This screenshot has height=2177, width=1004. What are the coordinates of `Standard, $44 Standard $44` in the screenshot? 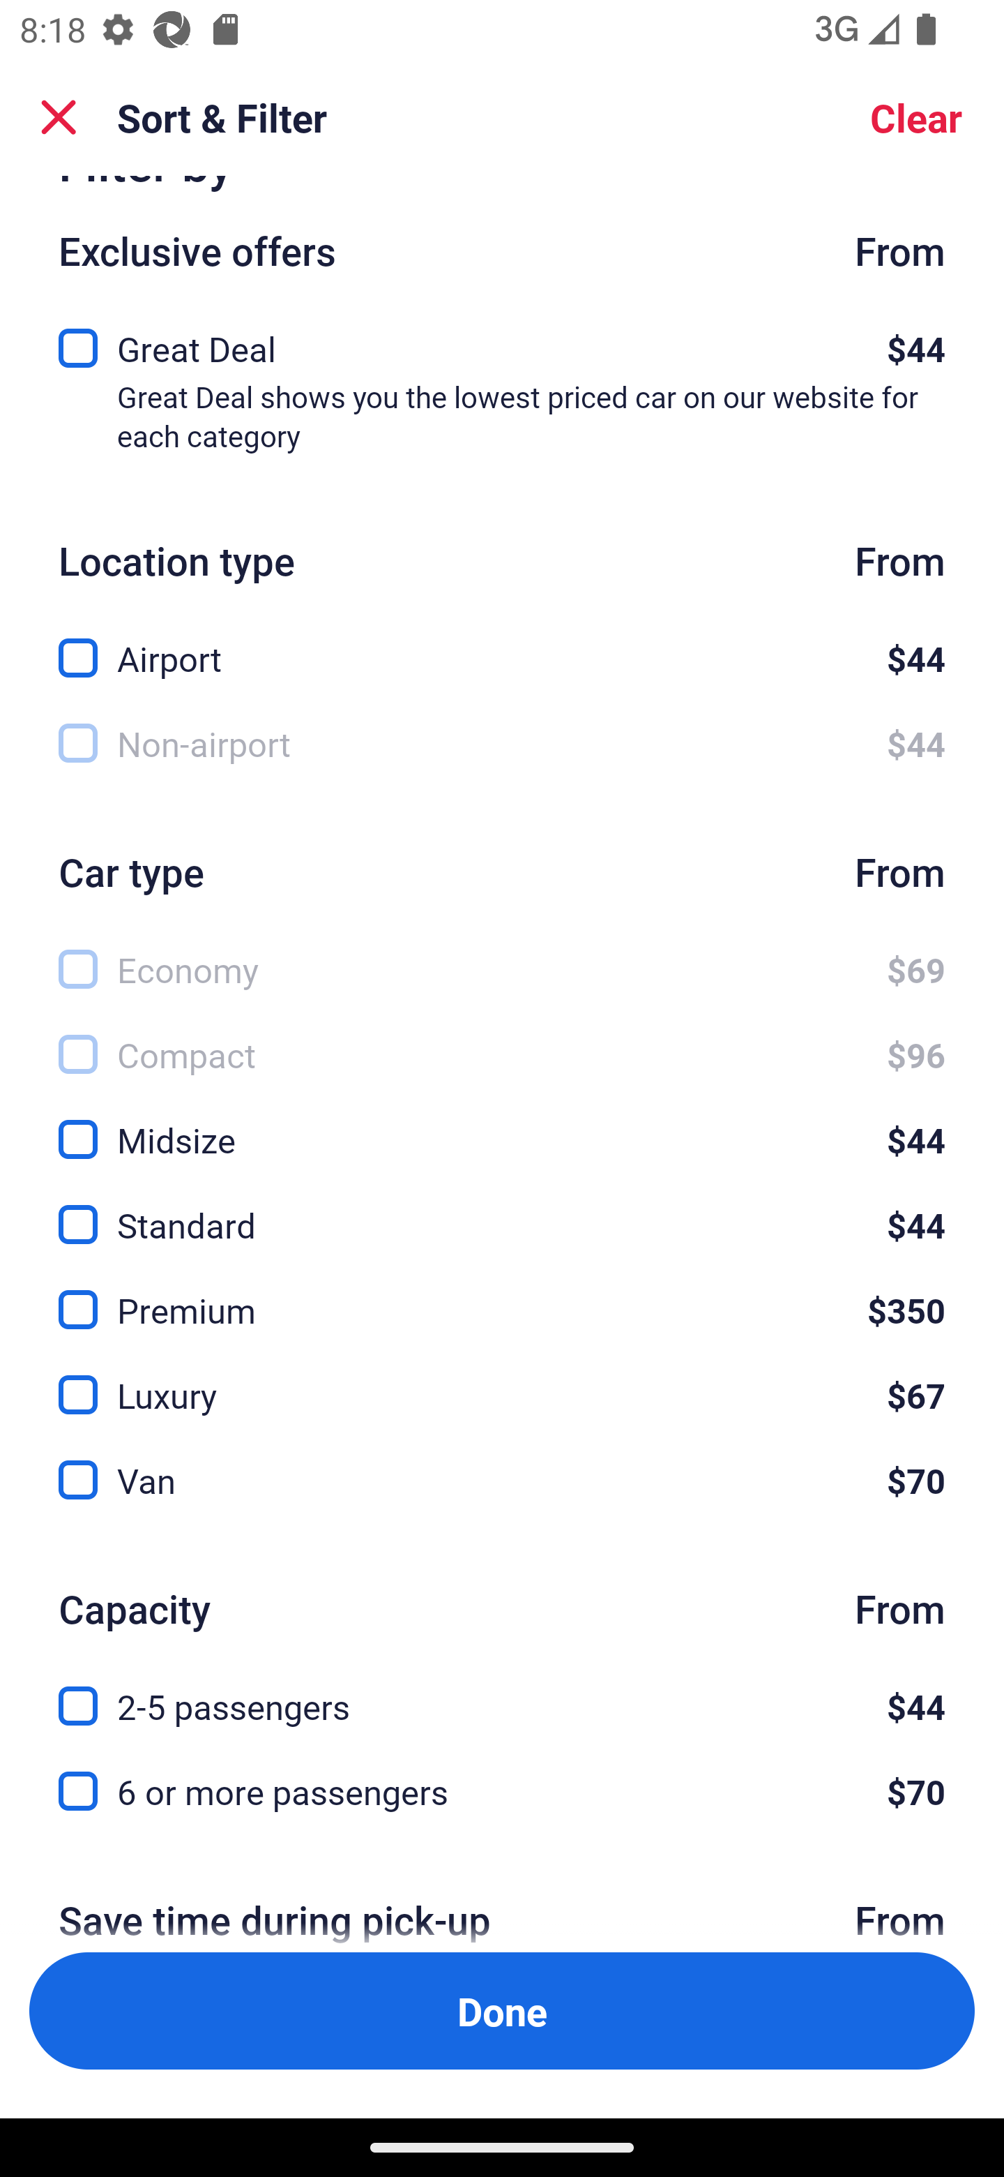 It's located at (502, 1209).